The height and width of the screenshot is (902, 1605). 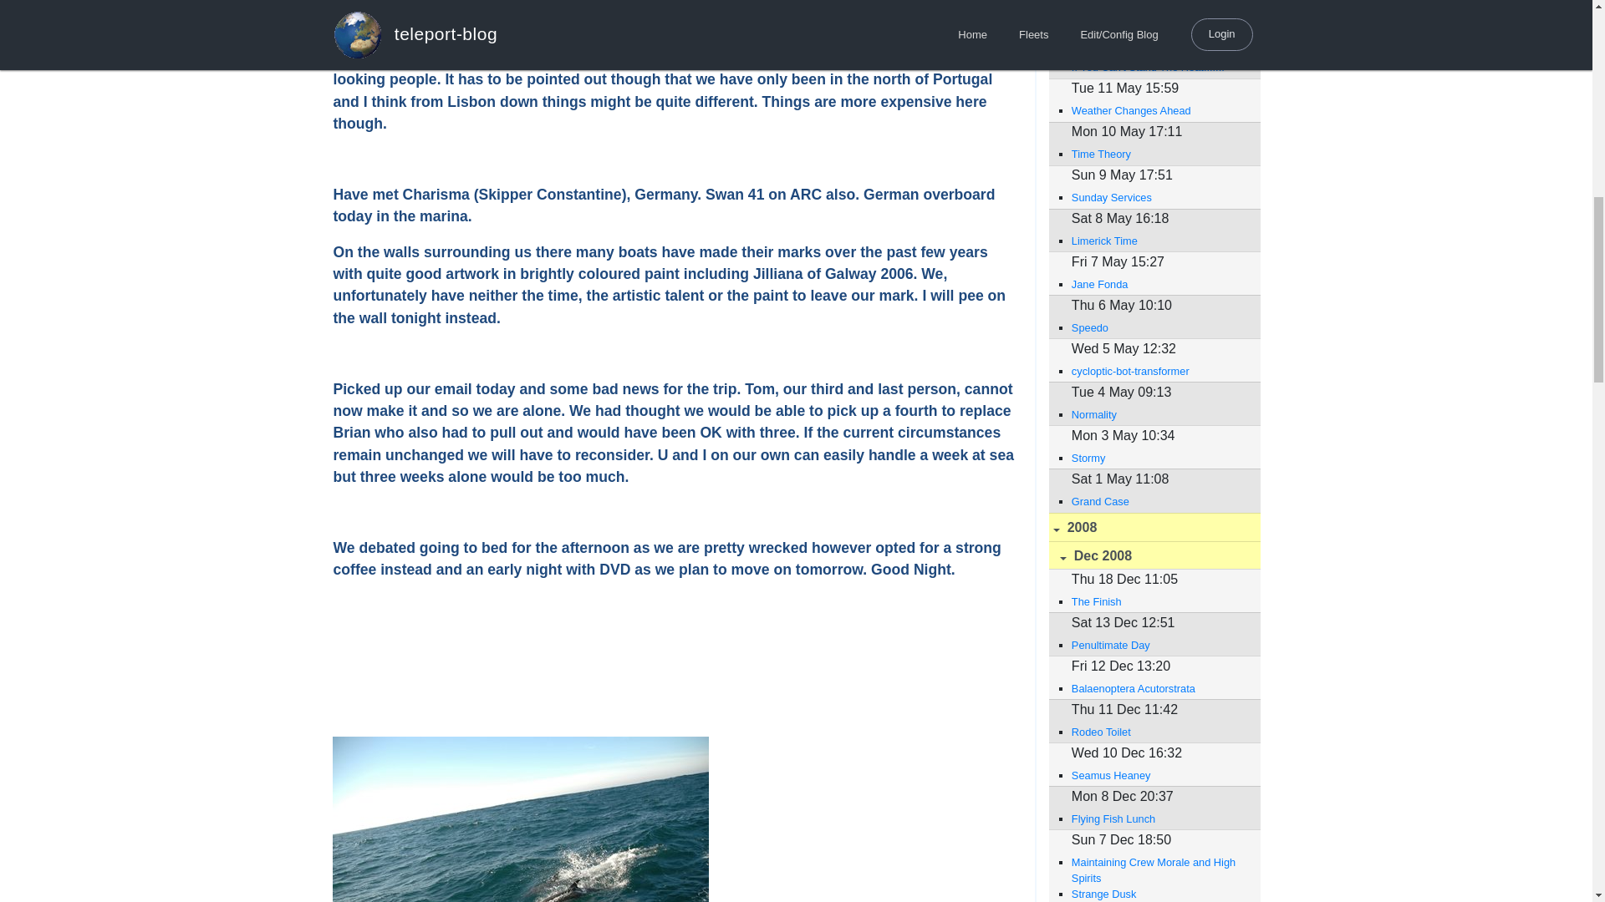 What do you see at coordinates (1158, 23) in the screenshot?
I see `Halfway Marker` at bounding box center [1158, 23].